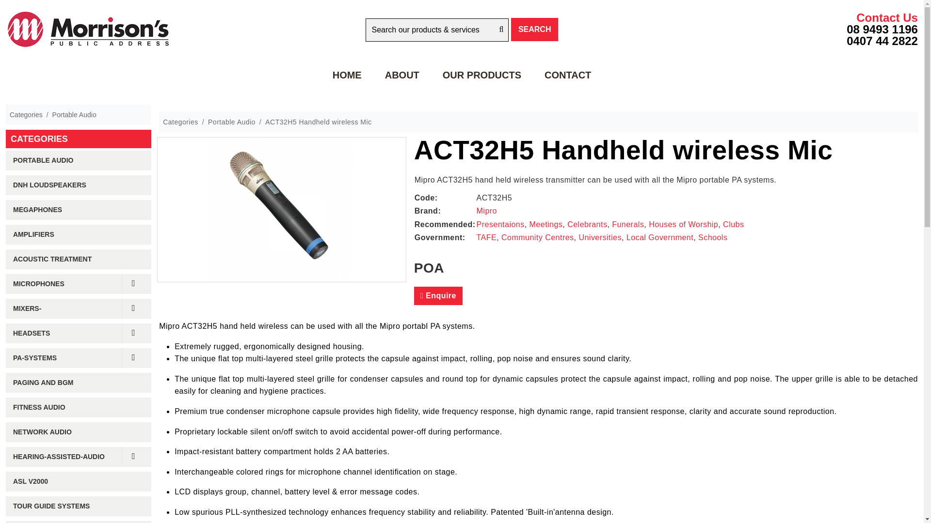 This screenshot has width=931, height=523. Describe the element at coordinates (78, 481) in the screenshot. I see `ASL V2000` at that location.